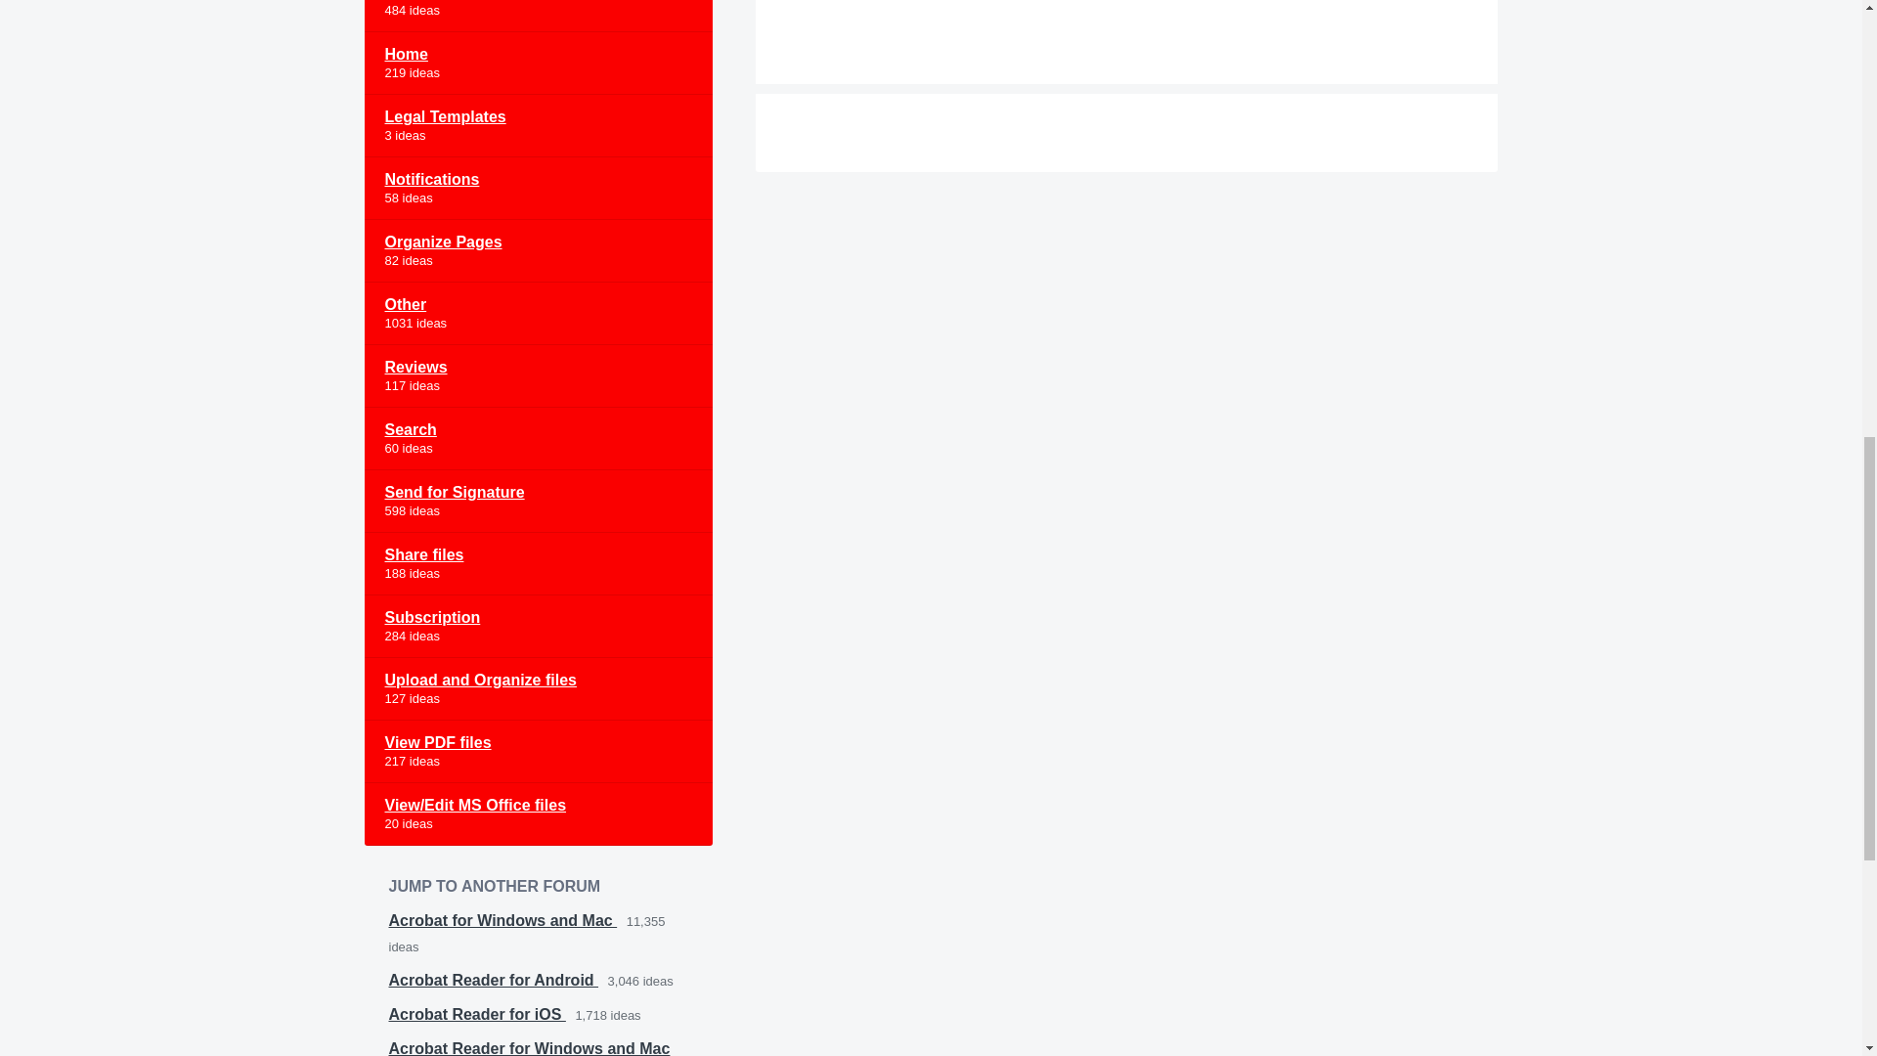 This screenshot has height=1056, width=1877. Describe the element at coordinates (538, 375) in the screenshot. I see `Reviews` at that location.